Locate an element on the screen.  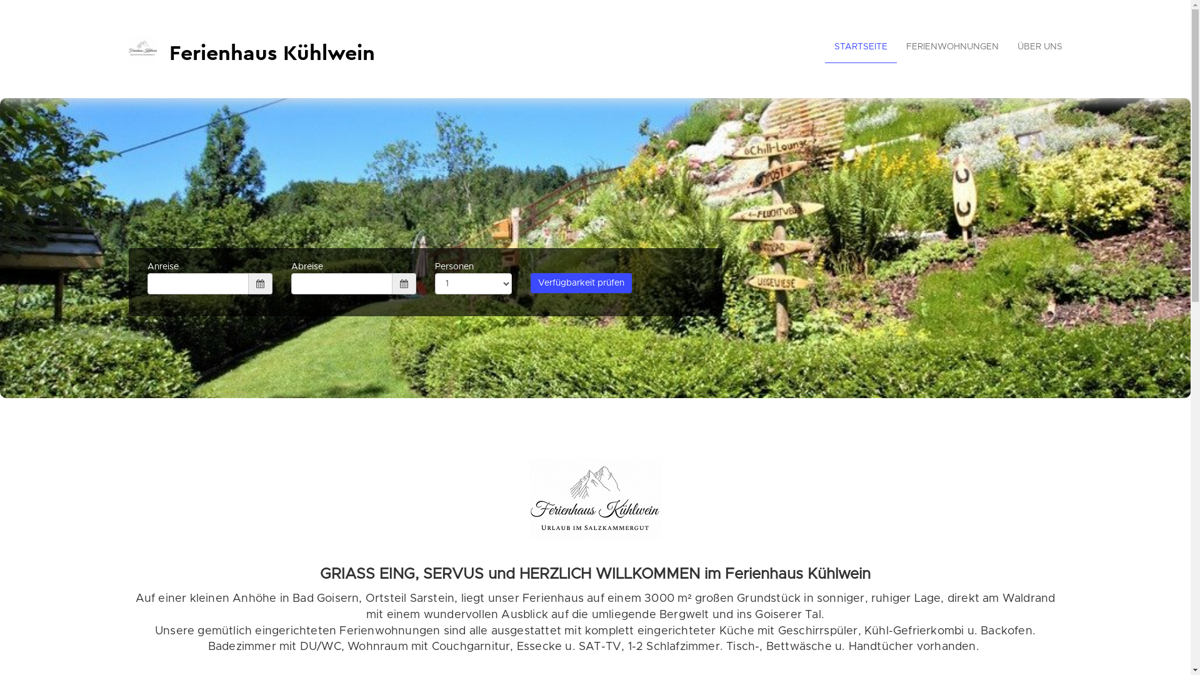
STARTSEITE is located at coordinates (861, 47).